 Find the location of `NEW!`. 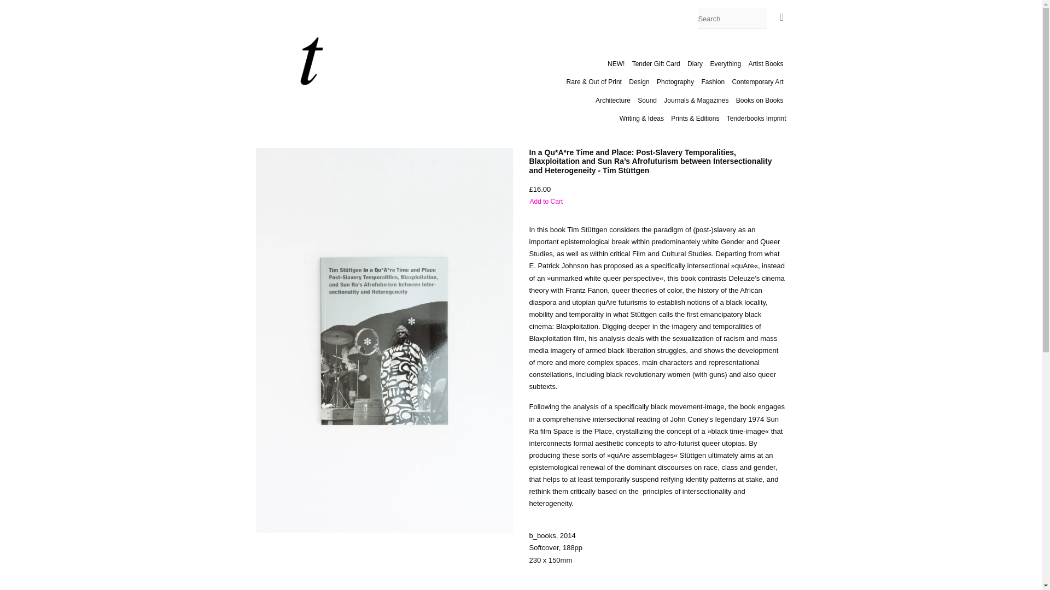

NEW! is located at coordinates (617, 63).